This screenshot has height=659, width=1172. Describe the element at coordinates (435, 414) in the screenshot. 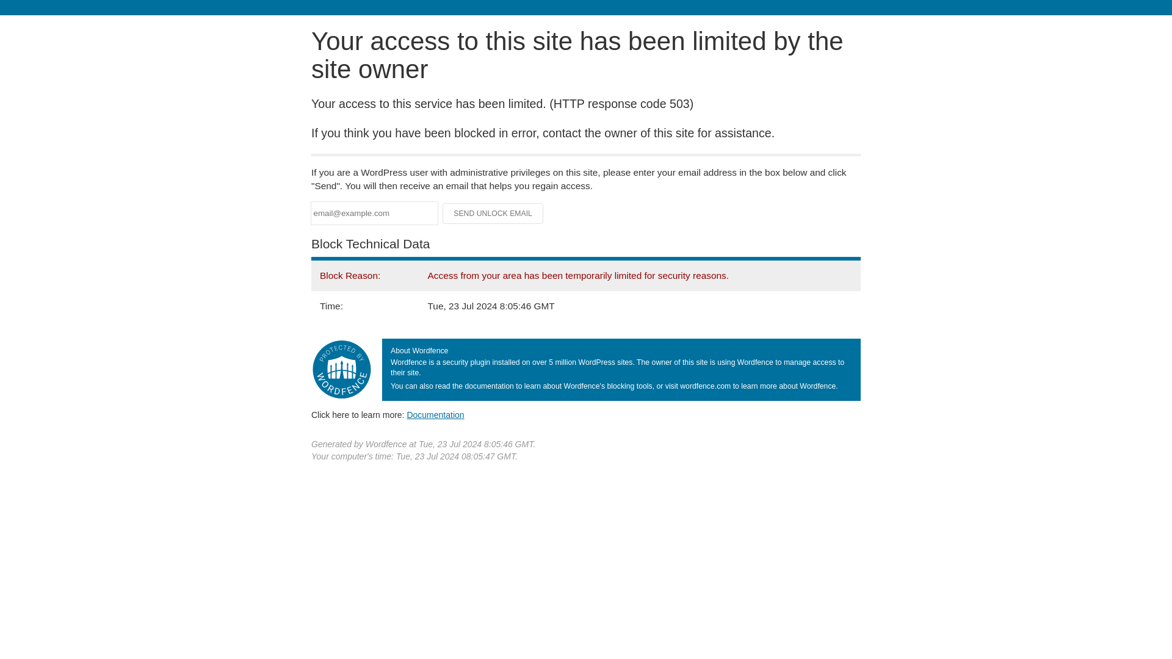

I see `Documentation` at that location.